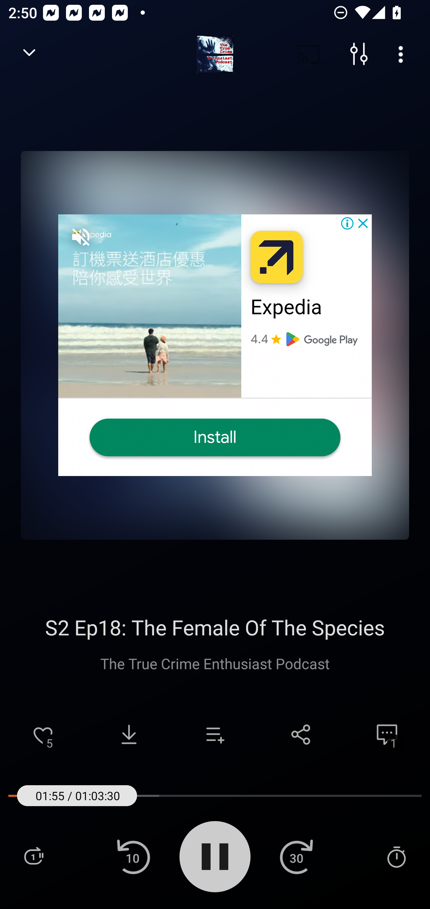 The width and height of the screenshot is (430, 909). What do you see at coordinates (215, 734) in the screenshot?
I see `Add to playlist` at bounding box center [215, 734].